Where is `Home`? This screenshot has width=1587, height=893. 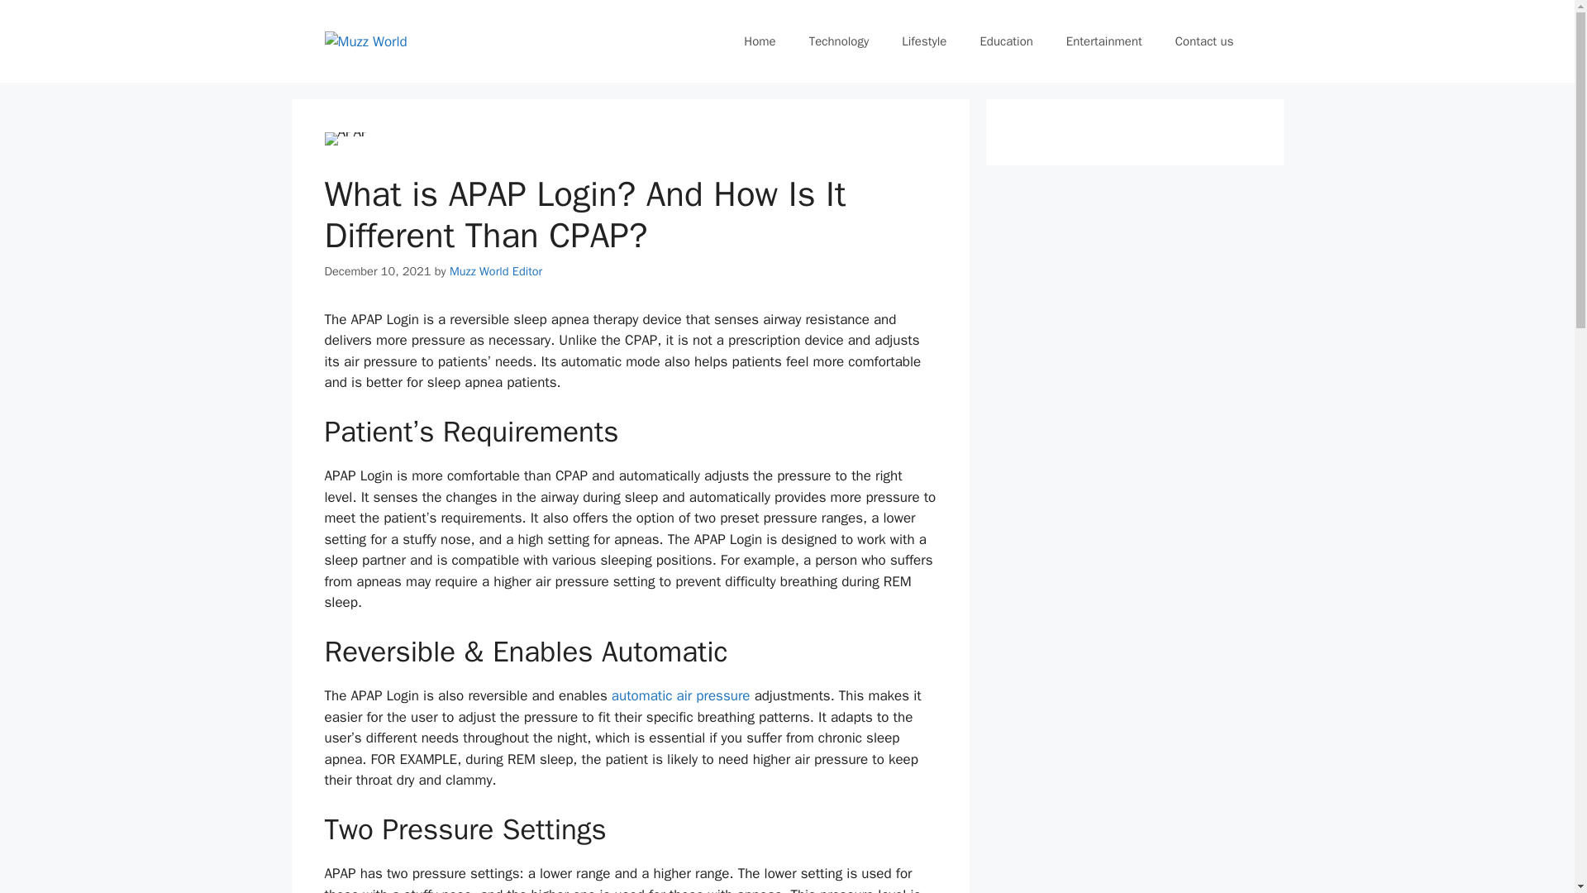 Home is located at coordinates (759, 41).